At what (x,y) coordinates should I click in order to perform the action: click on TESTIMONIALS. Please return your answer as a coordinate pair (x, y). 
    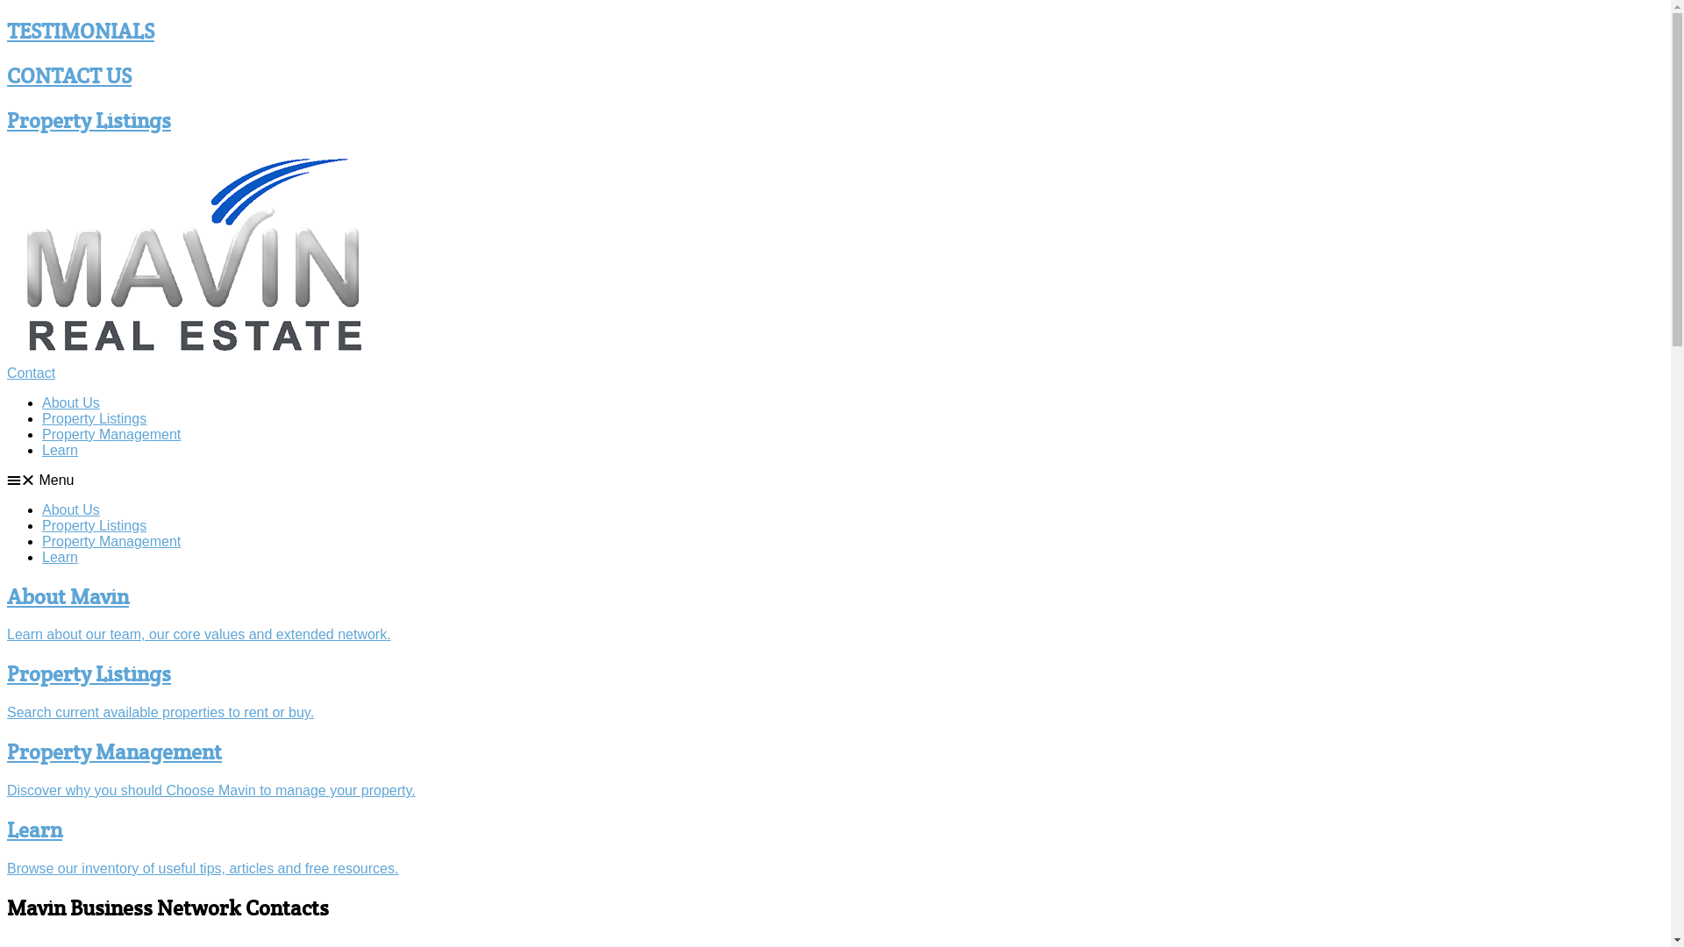
    Looking at the image, I should click on (81, 32).